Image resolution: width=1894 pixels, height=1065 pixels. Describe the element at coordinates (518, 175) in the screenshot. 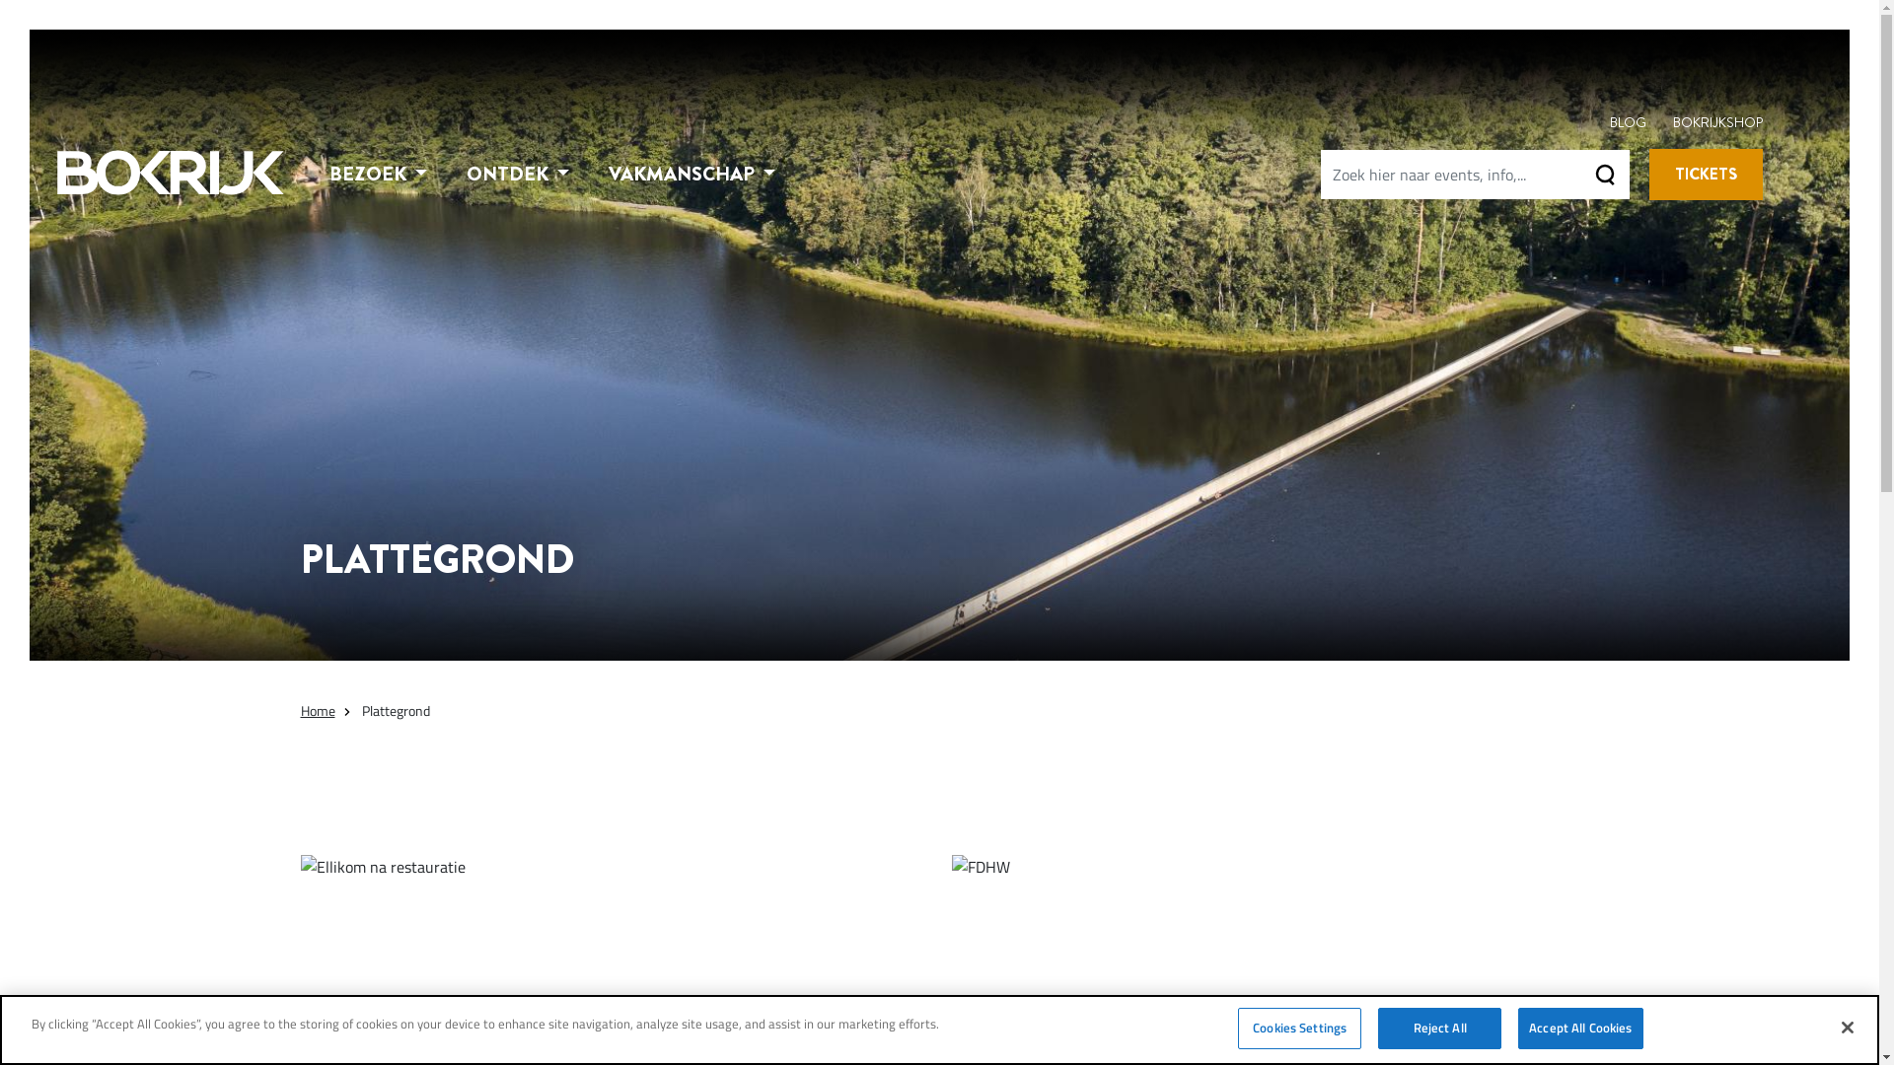

I see `ONTDEK` at that location.